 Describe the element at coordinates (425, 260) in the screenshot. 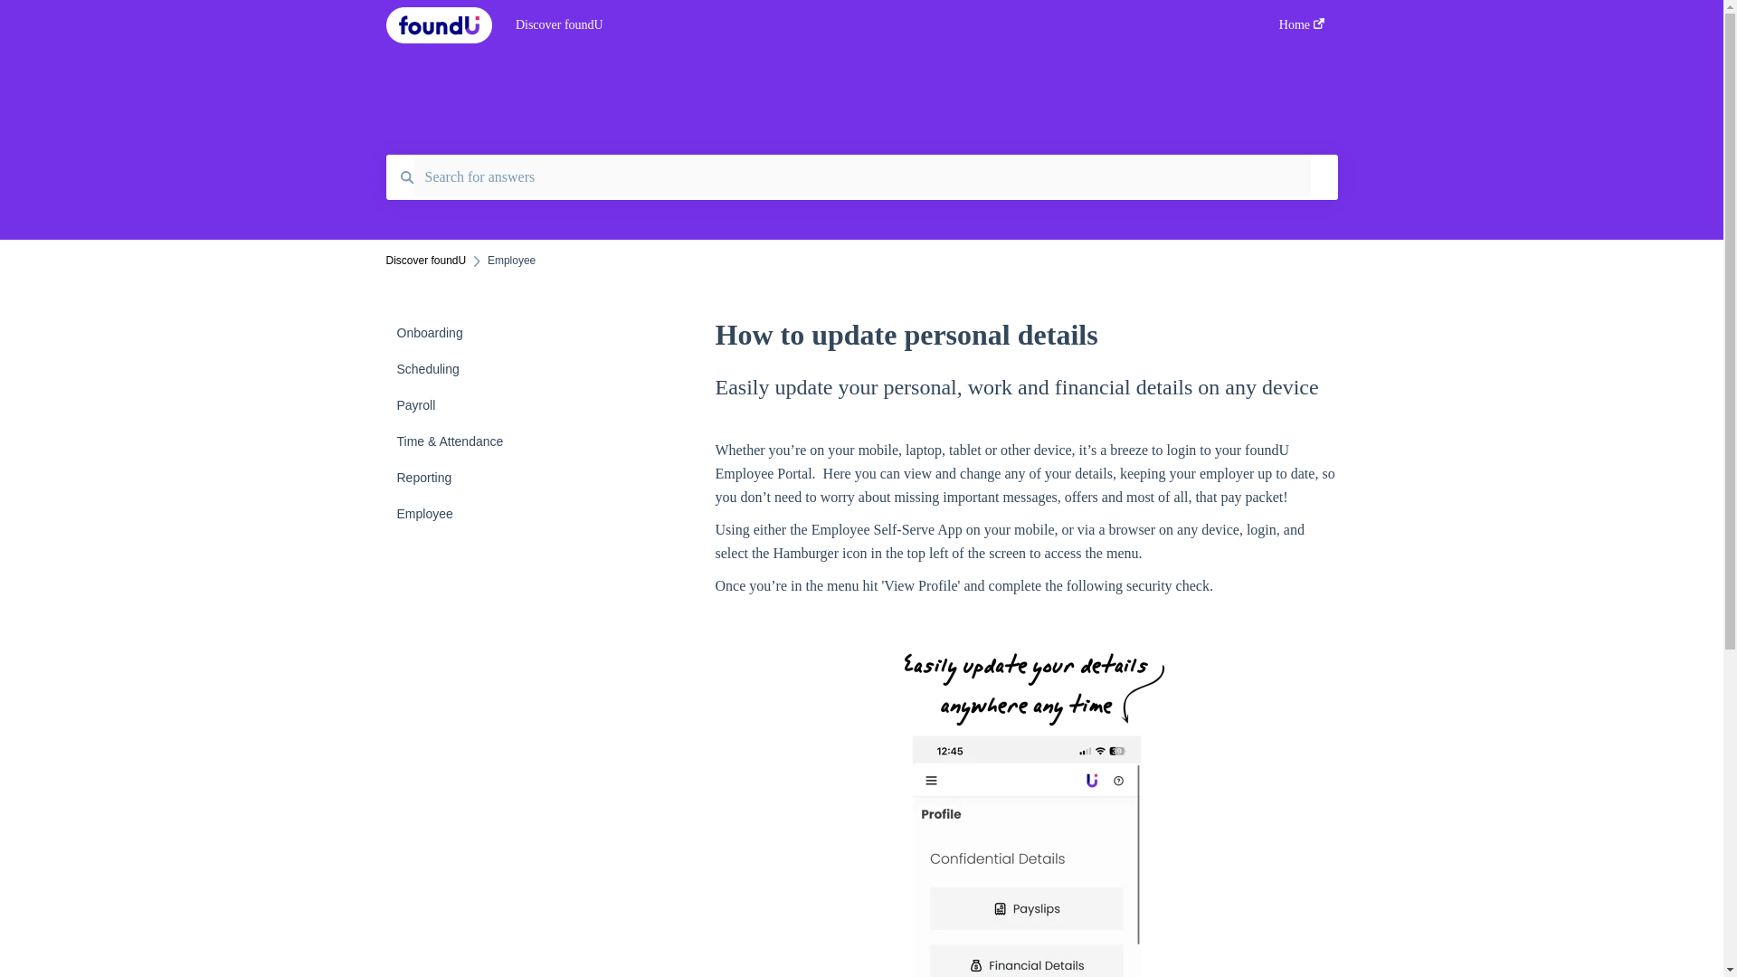

I see `Discover foundU` at that location.